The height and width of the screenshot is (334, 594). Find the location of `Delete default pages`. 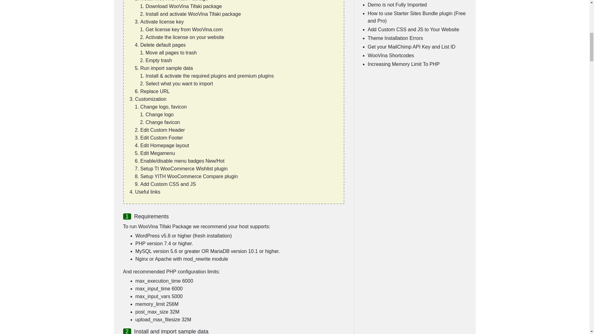

Delete default pages is located at coordinates (163, 45).